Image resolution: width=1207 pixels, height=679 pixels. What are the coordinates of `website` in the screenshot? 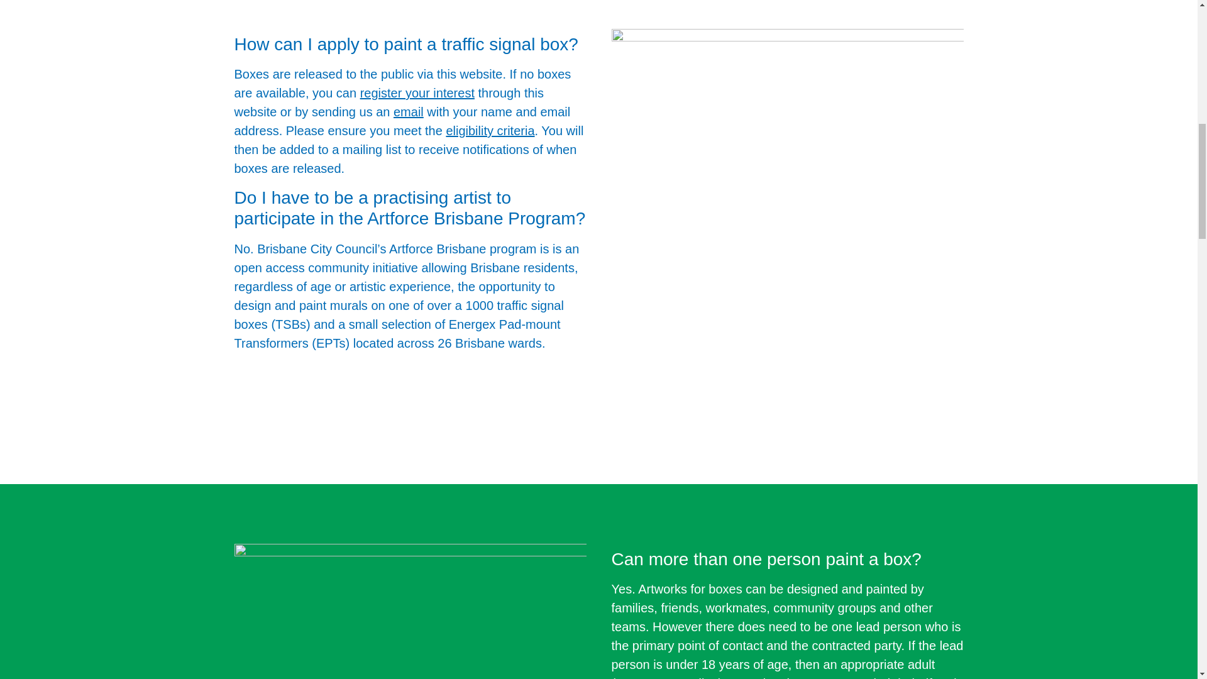 It's located at (482, 74).